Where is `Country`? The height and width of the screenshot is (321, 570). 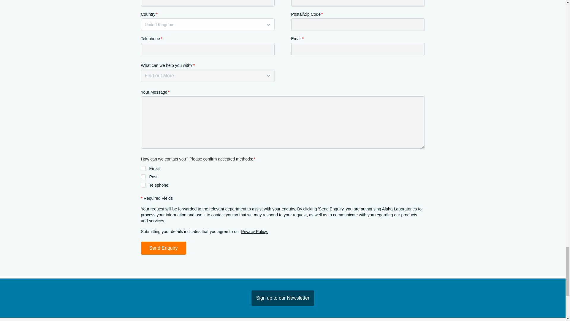 Country is located at coordinates (207, 24).